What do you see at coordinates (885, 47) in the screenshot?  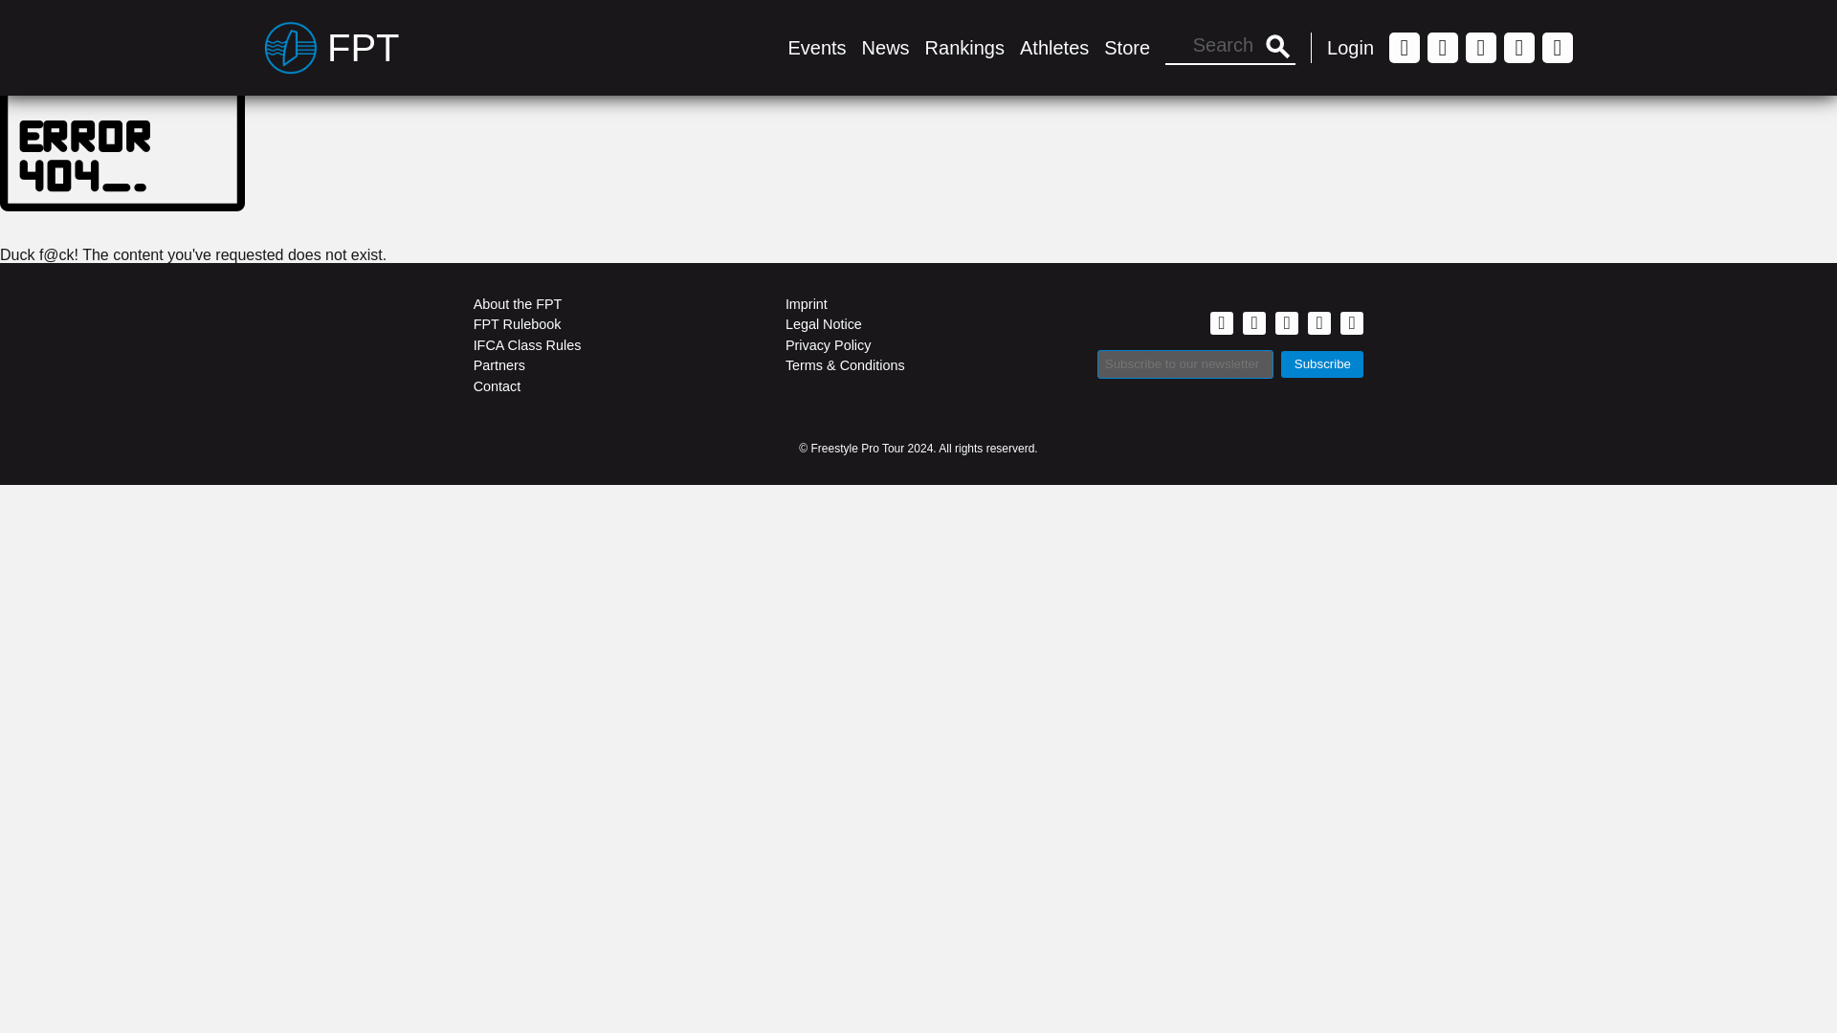 I see `News` at bounding box center [885, 47].